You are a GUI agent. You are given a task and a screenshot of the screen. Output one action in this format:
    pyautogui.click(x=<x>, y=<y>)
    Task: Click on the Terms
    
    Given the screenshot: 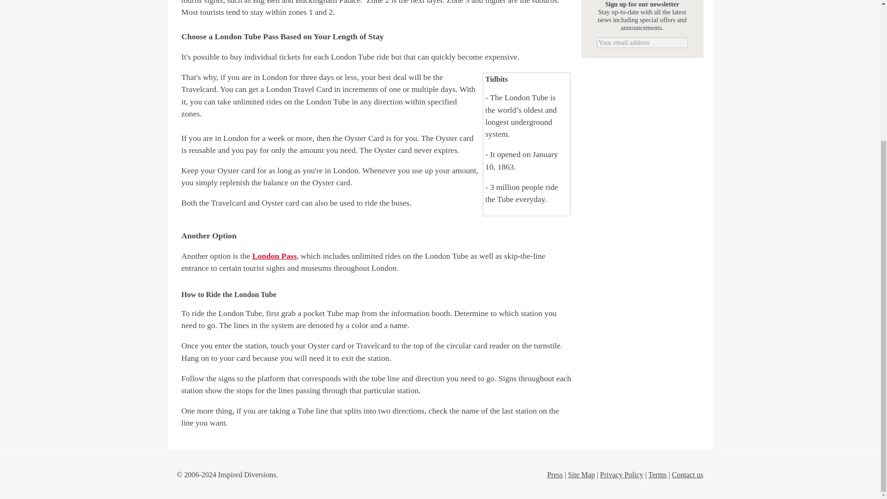 What is the action you would take?
    pyautogui.click(x=657, y=475)
    